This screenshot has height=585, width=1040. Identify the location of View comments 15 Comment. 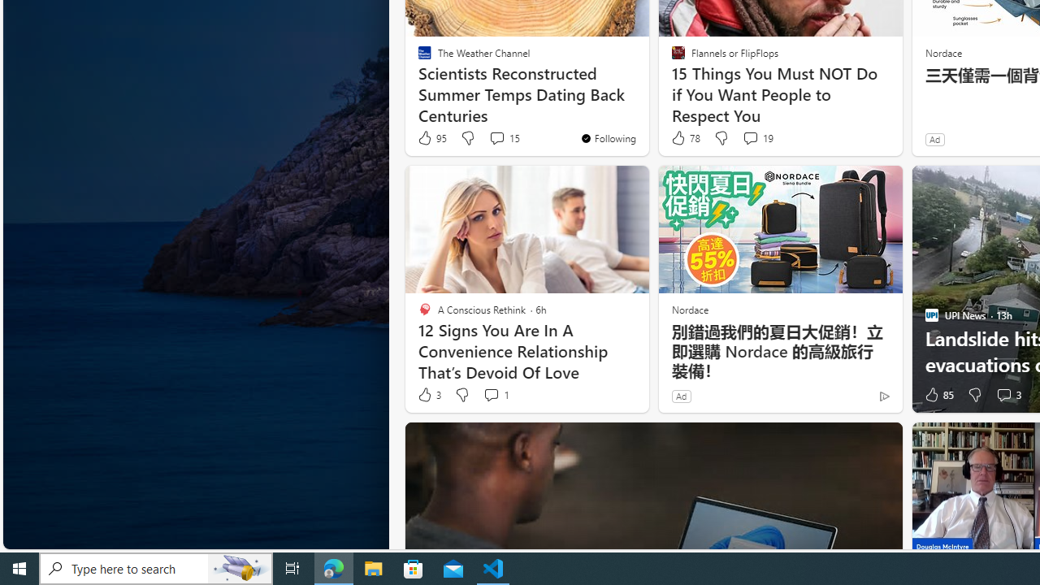
(504, 138).